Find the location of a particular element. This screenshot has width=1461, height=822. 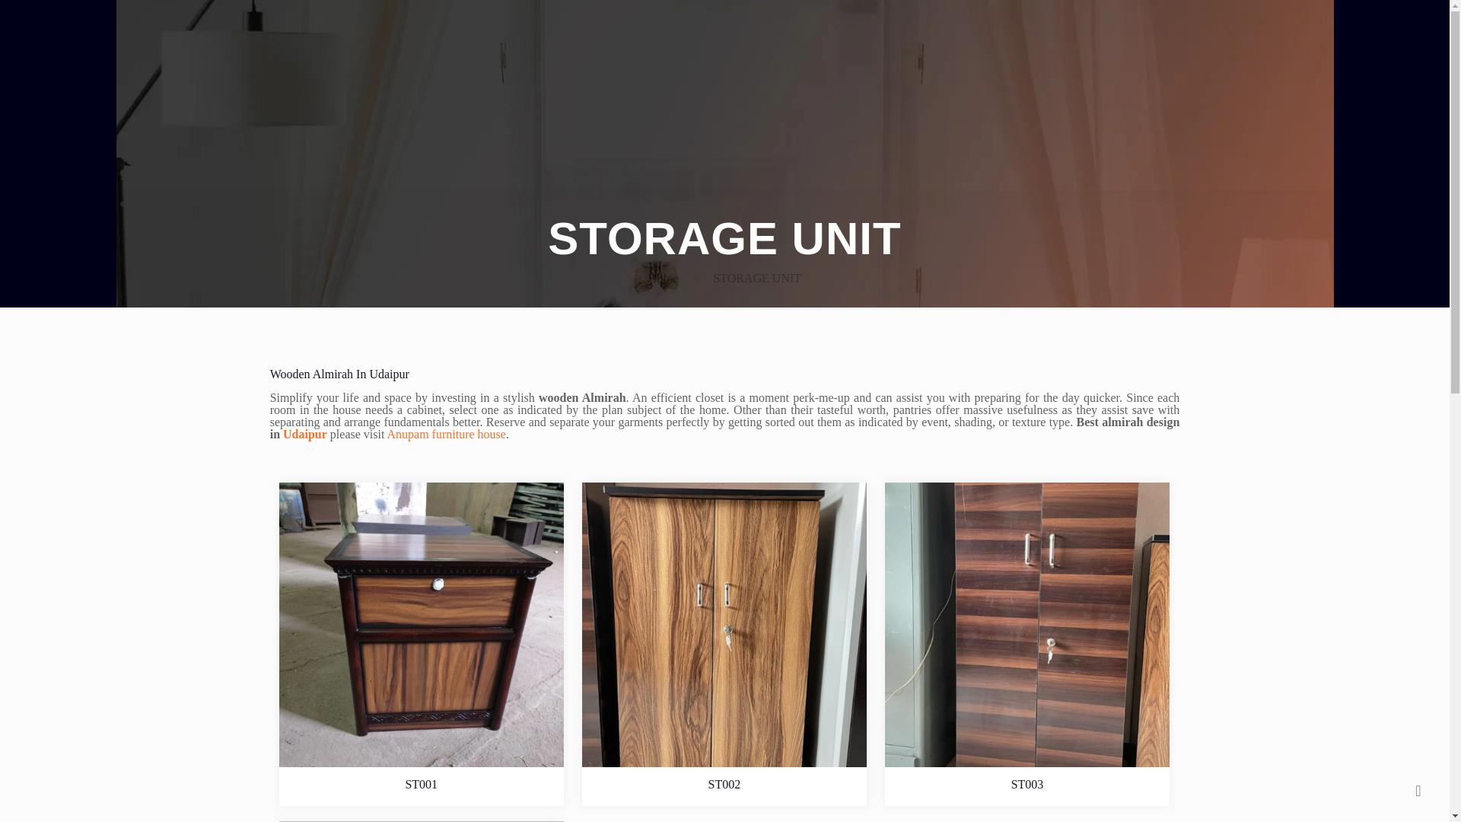

Udaipur is located at coordinates (304, 434).